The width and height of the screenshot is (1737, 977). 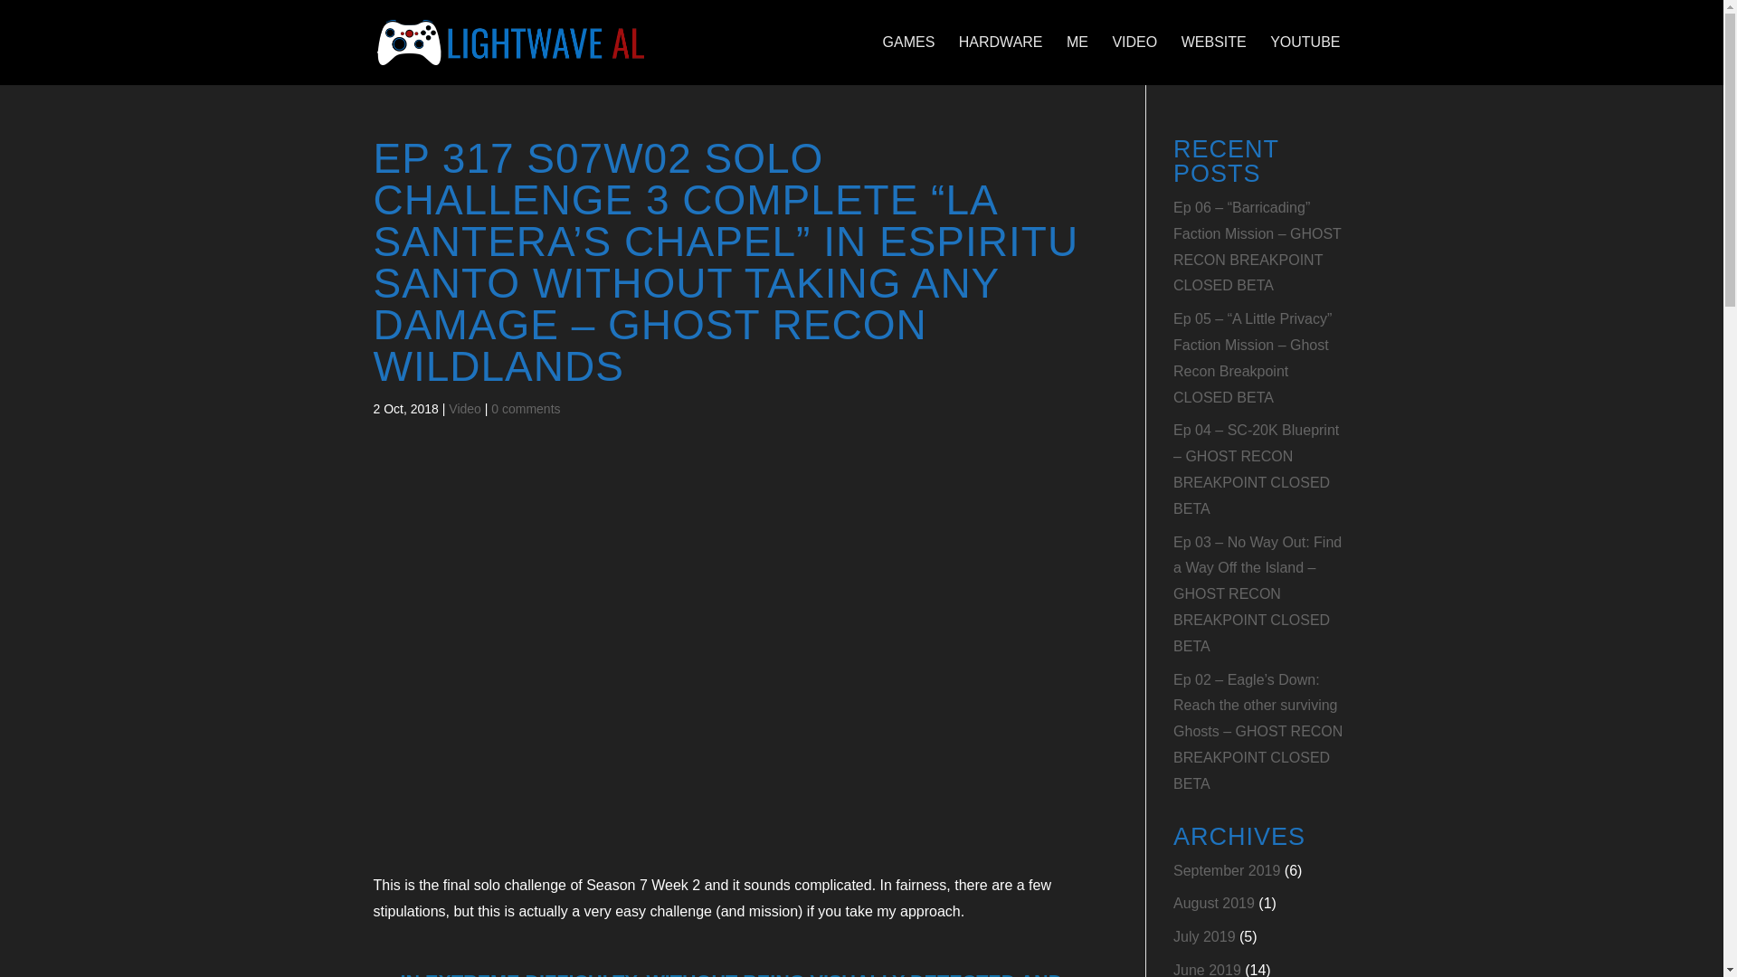 What do you see at coordinates (464, 409) in the screenshot?
I see `Video` at bounding box center [464, 409].